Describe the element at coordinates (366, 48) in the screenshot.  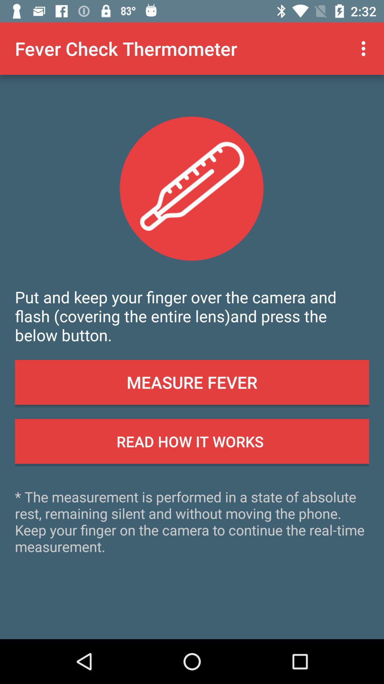
I see `turn off item at the top right corner` at that location.